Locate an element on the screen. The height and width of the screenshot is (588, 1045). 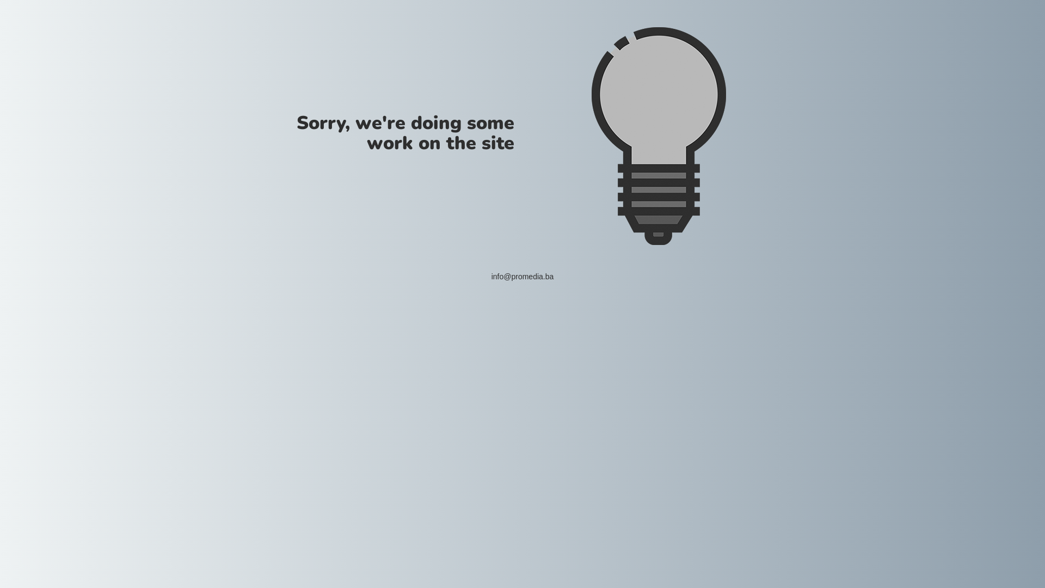
Switching on the site soon ... is located at coordinates (659, 136).